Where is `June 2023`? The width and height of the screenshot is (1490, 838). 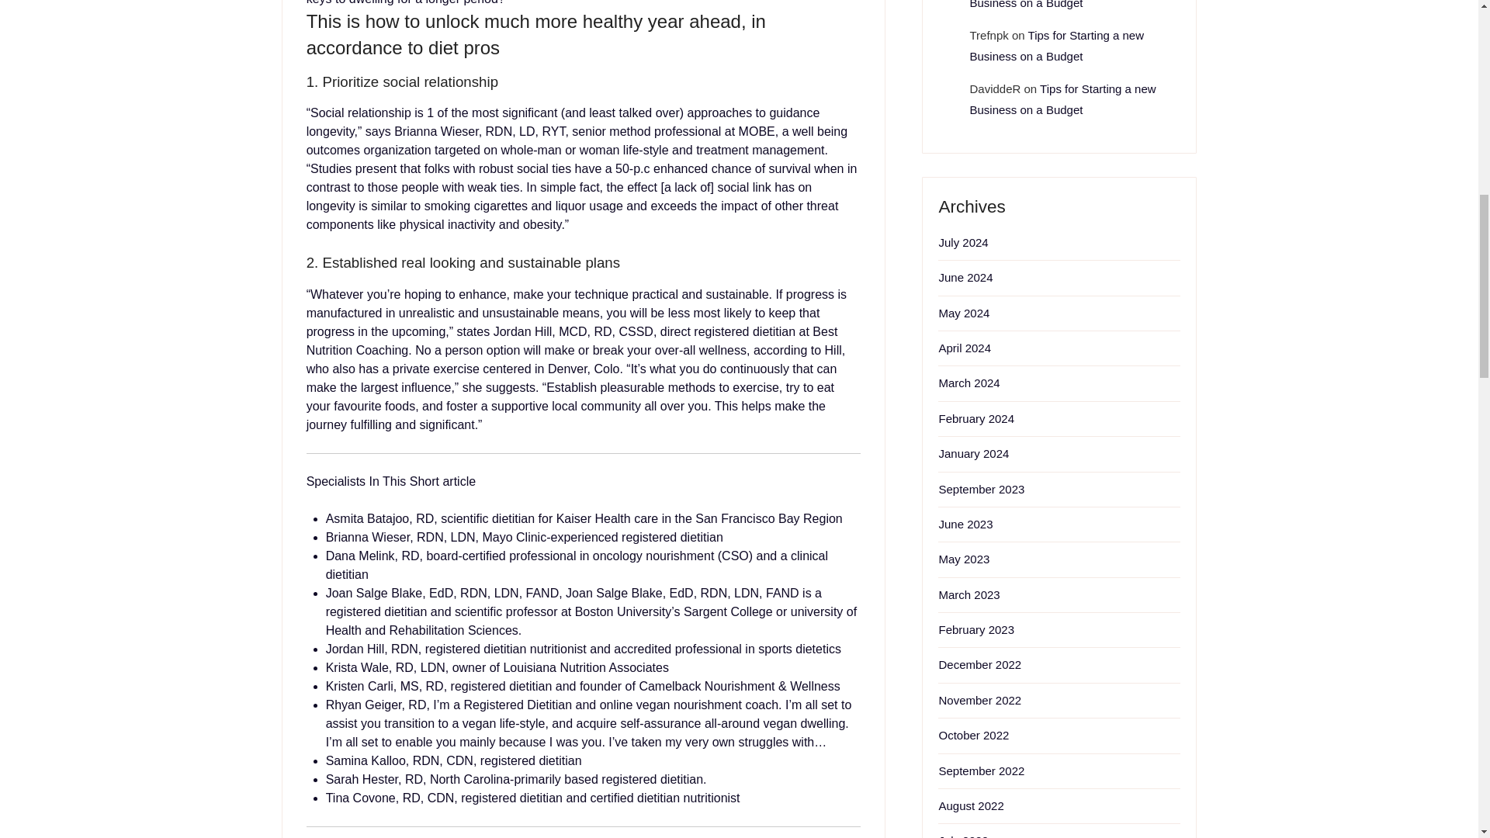 June 2023 is located at coordinates (965, 524).